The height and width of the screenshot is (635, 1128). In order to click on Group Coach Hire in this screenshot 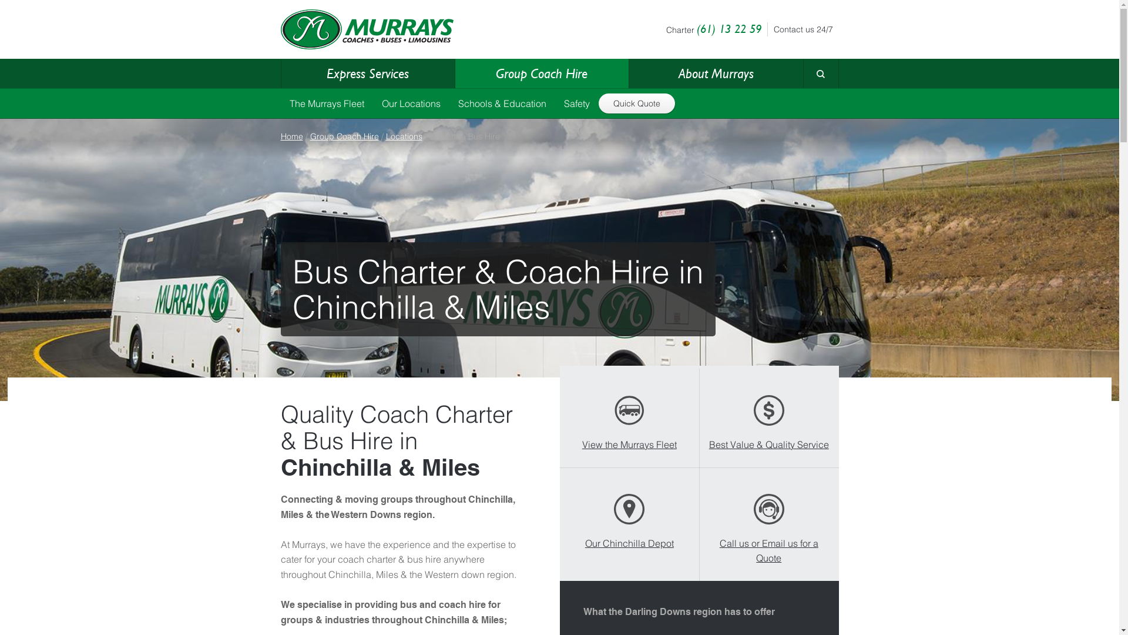, I will do `click(344, 136)`.